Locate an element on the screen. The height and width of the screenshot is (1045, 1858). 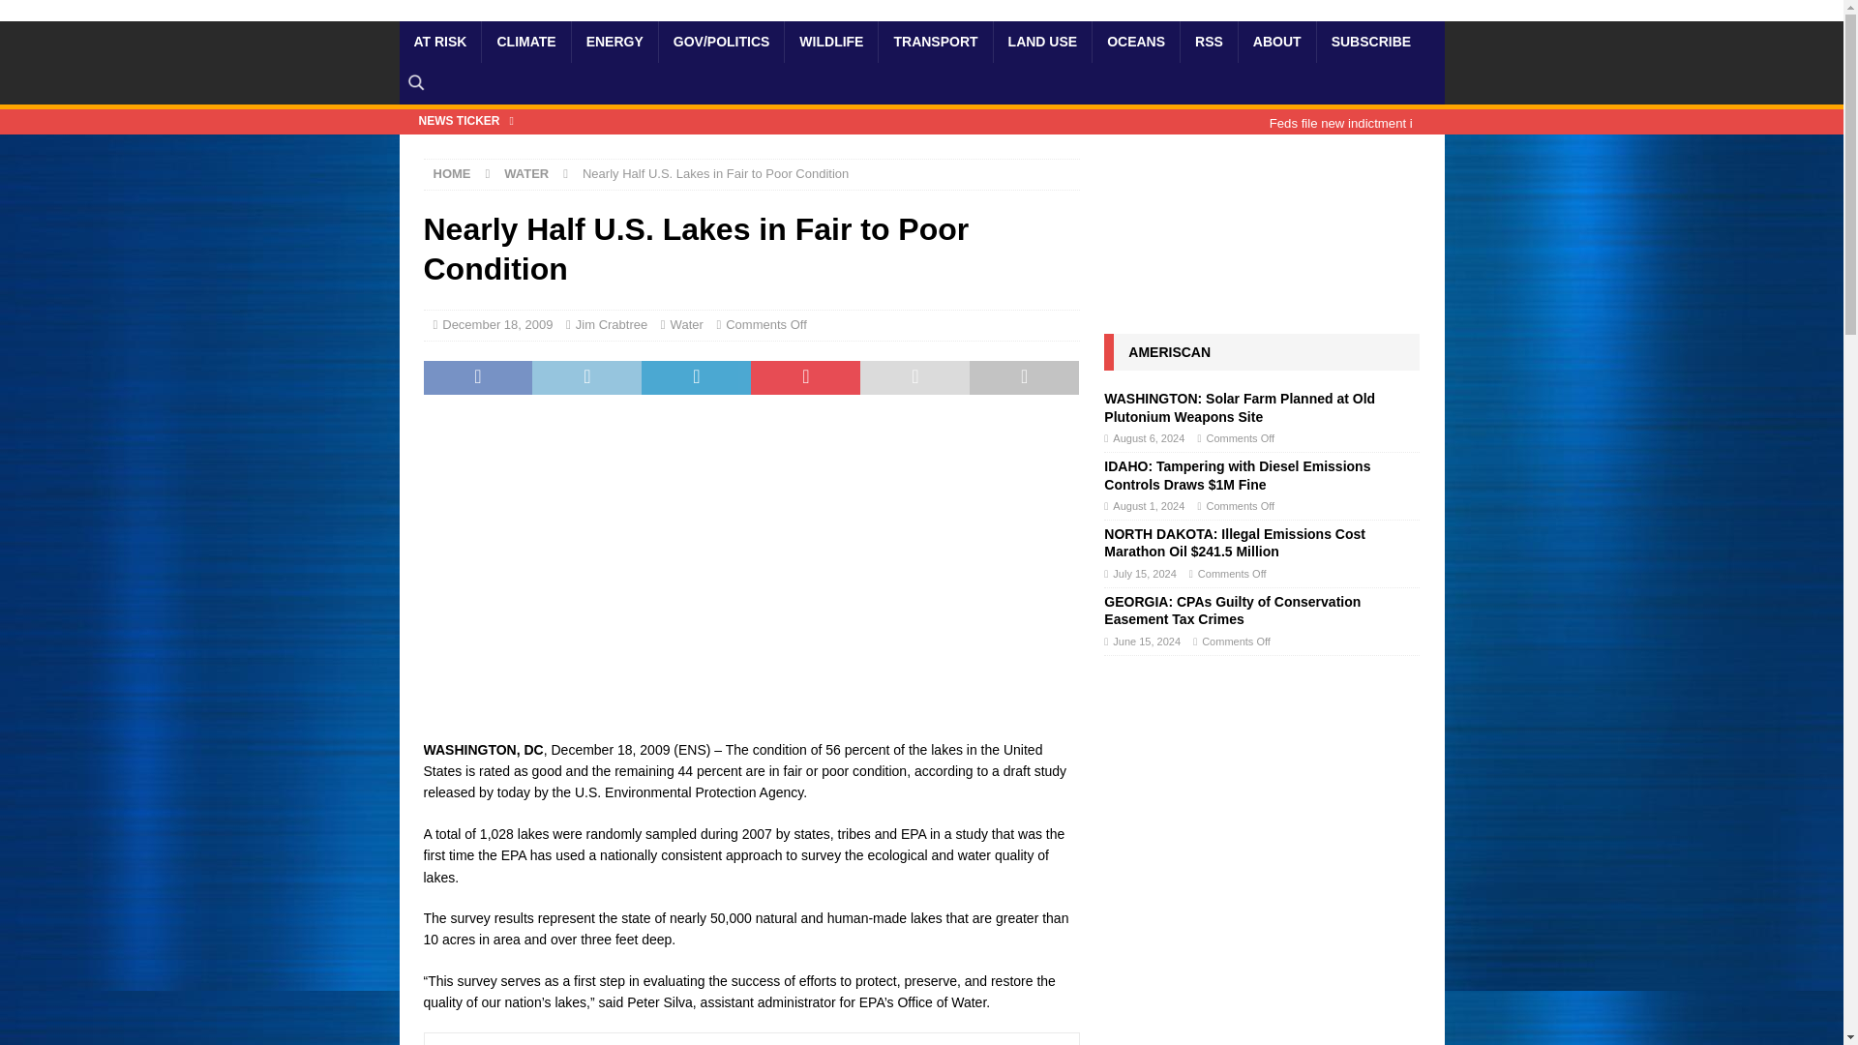
LAND USE is located at coordinates (1041, 41).